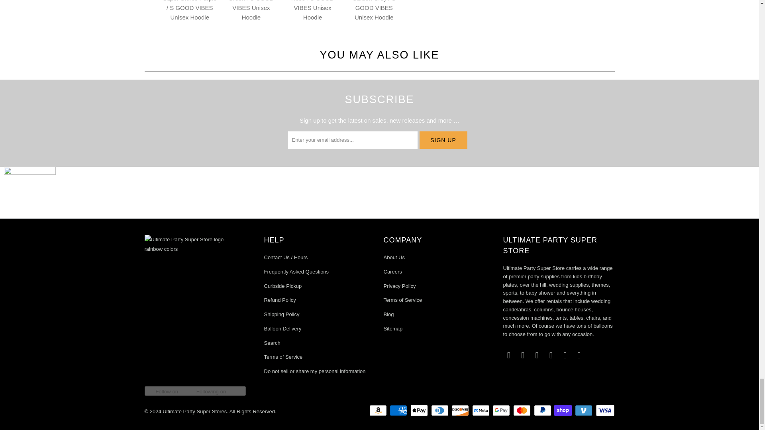  What do you see at coordinates (523, 356) in the screenshot?
I see `Ultimate Party Super Stores on Facebook` at bounding box center [523, 356].